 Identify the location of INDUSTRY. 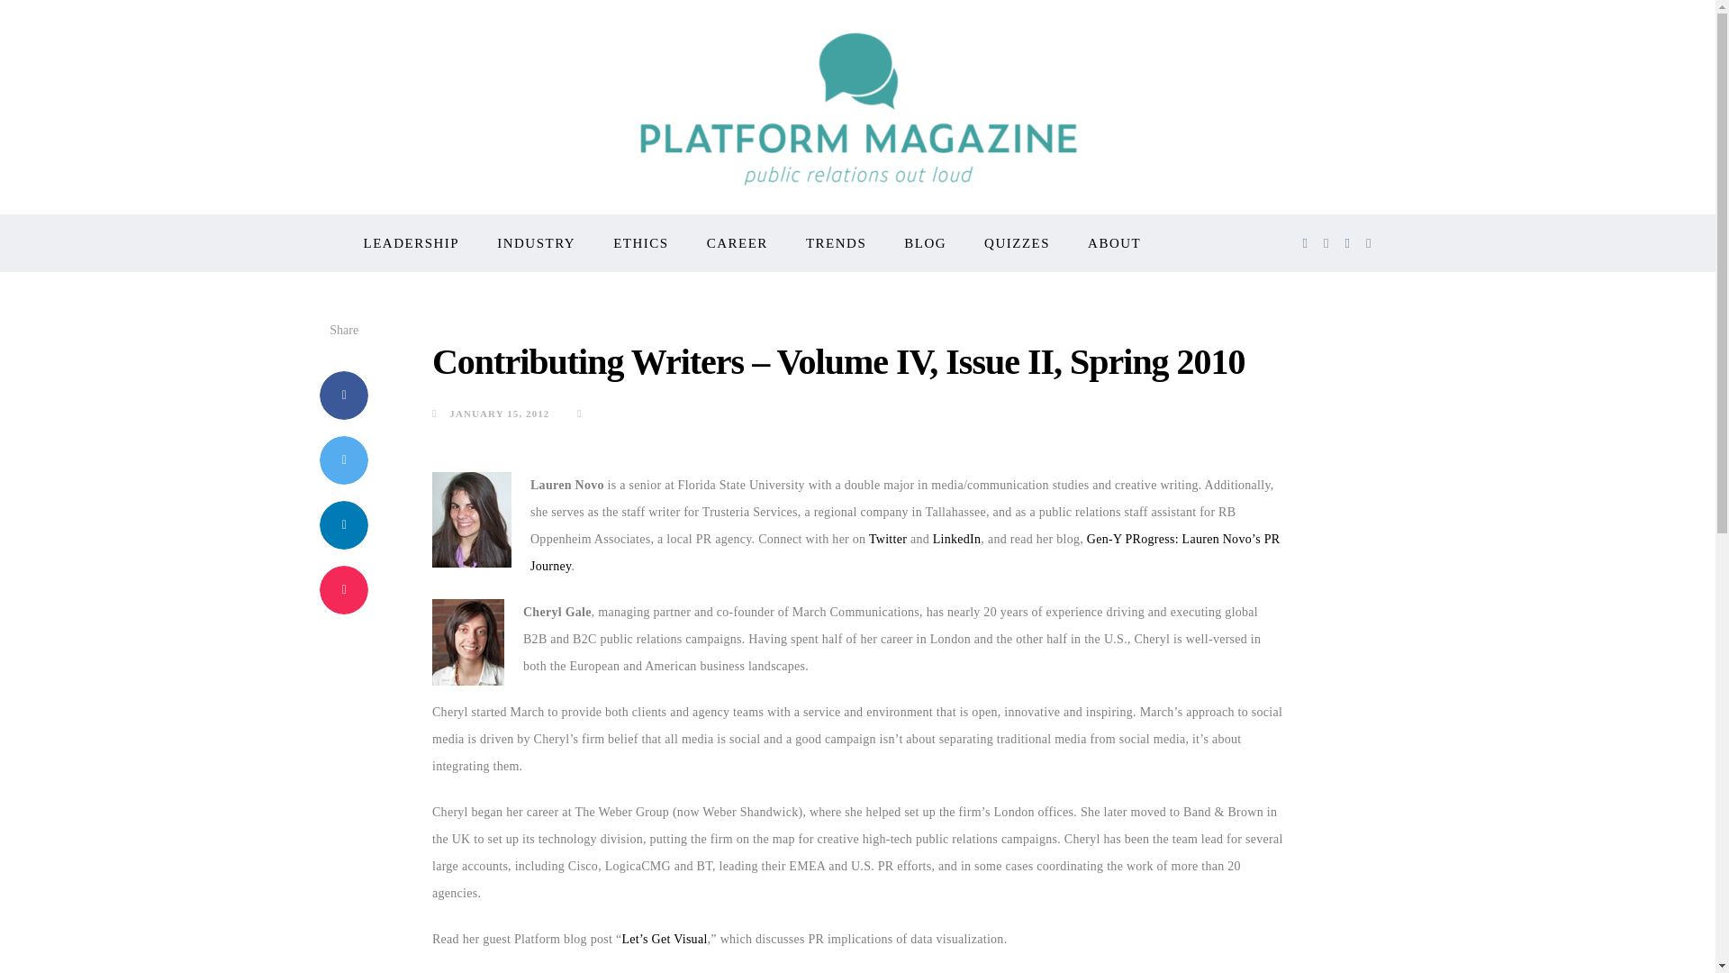
(537, 243).